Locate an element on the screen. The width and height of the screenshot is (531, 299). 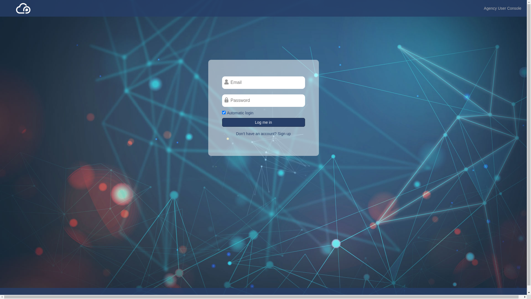
Agency User Console is located at coordinates (503, 8).